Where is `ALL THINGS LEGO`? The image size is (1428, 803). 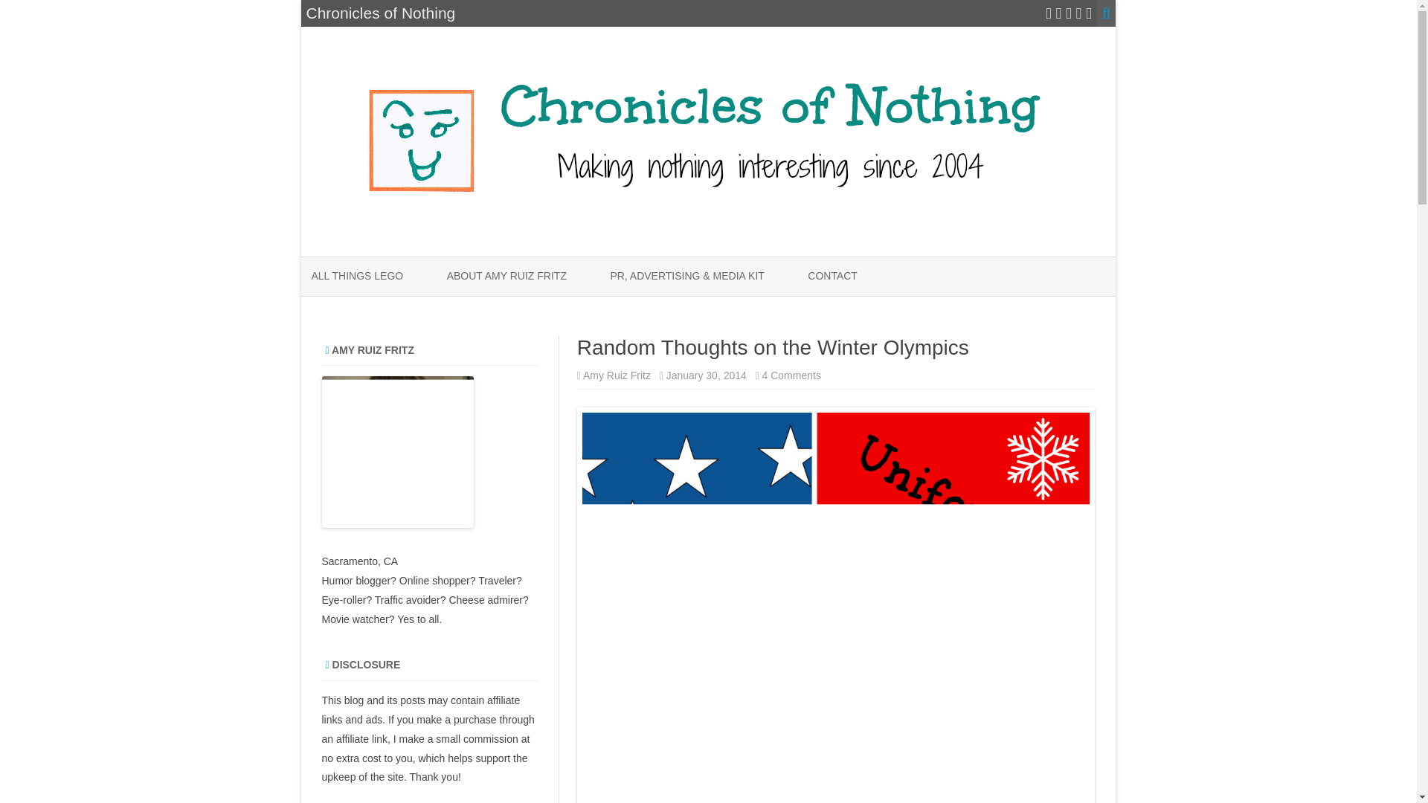 ALL THINGS LEGO is located at coordinates (617, 375).